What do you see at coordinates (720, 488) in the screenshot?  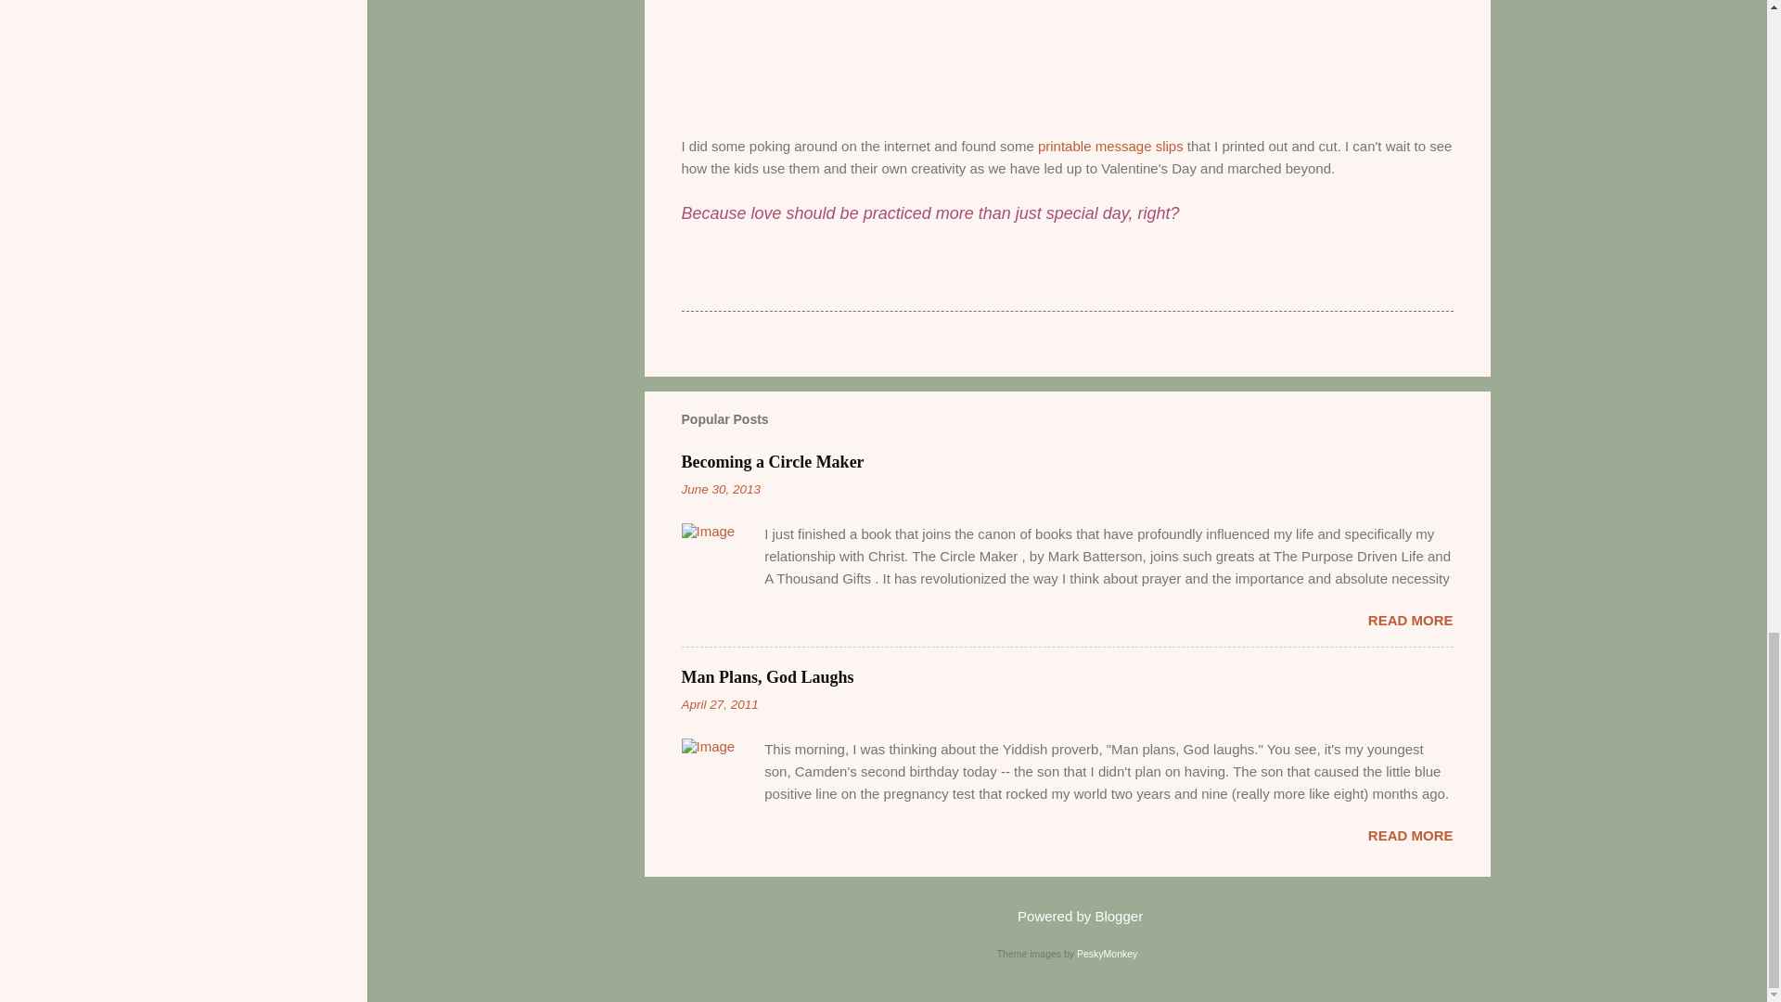 I see `permanent link` at bounding box center [720, 488].